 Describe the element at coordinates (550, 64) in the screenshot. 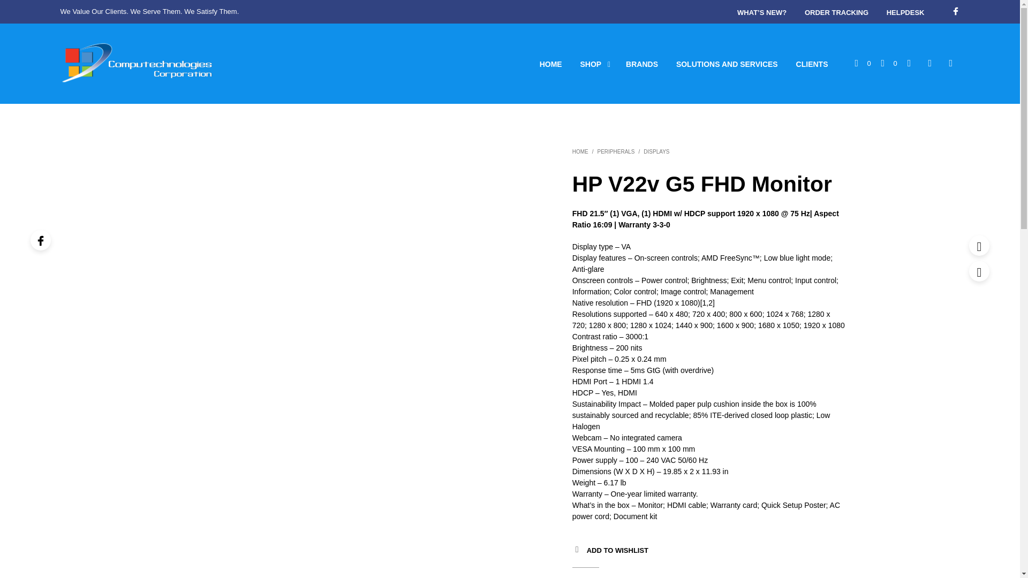

I see `HOME` at that location.